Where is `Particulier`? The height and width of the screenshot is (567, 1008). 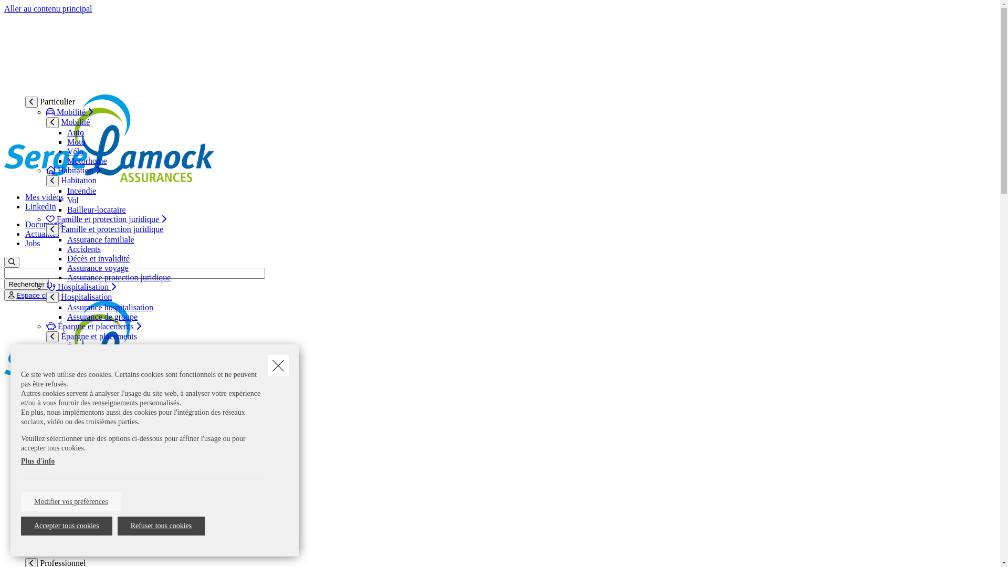
Particulier is located at coordinates (45, 404).